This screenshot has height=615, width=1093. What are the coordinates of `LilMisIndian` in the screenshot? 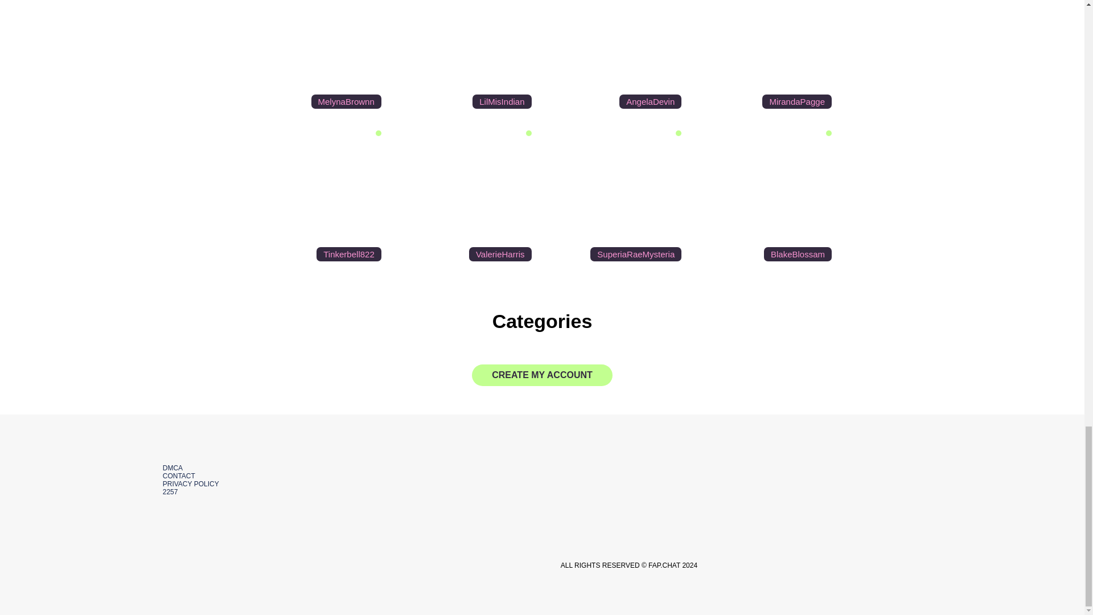 It's located at (467, 57).